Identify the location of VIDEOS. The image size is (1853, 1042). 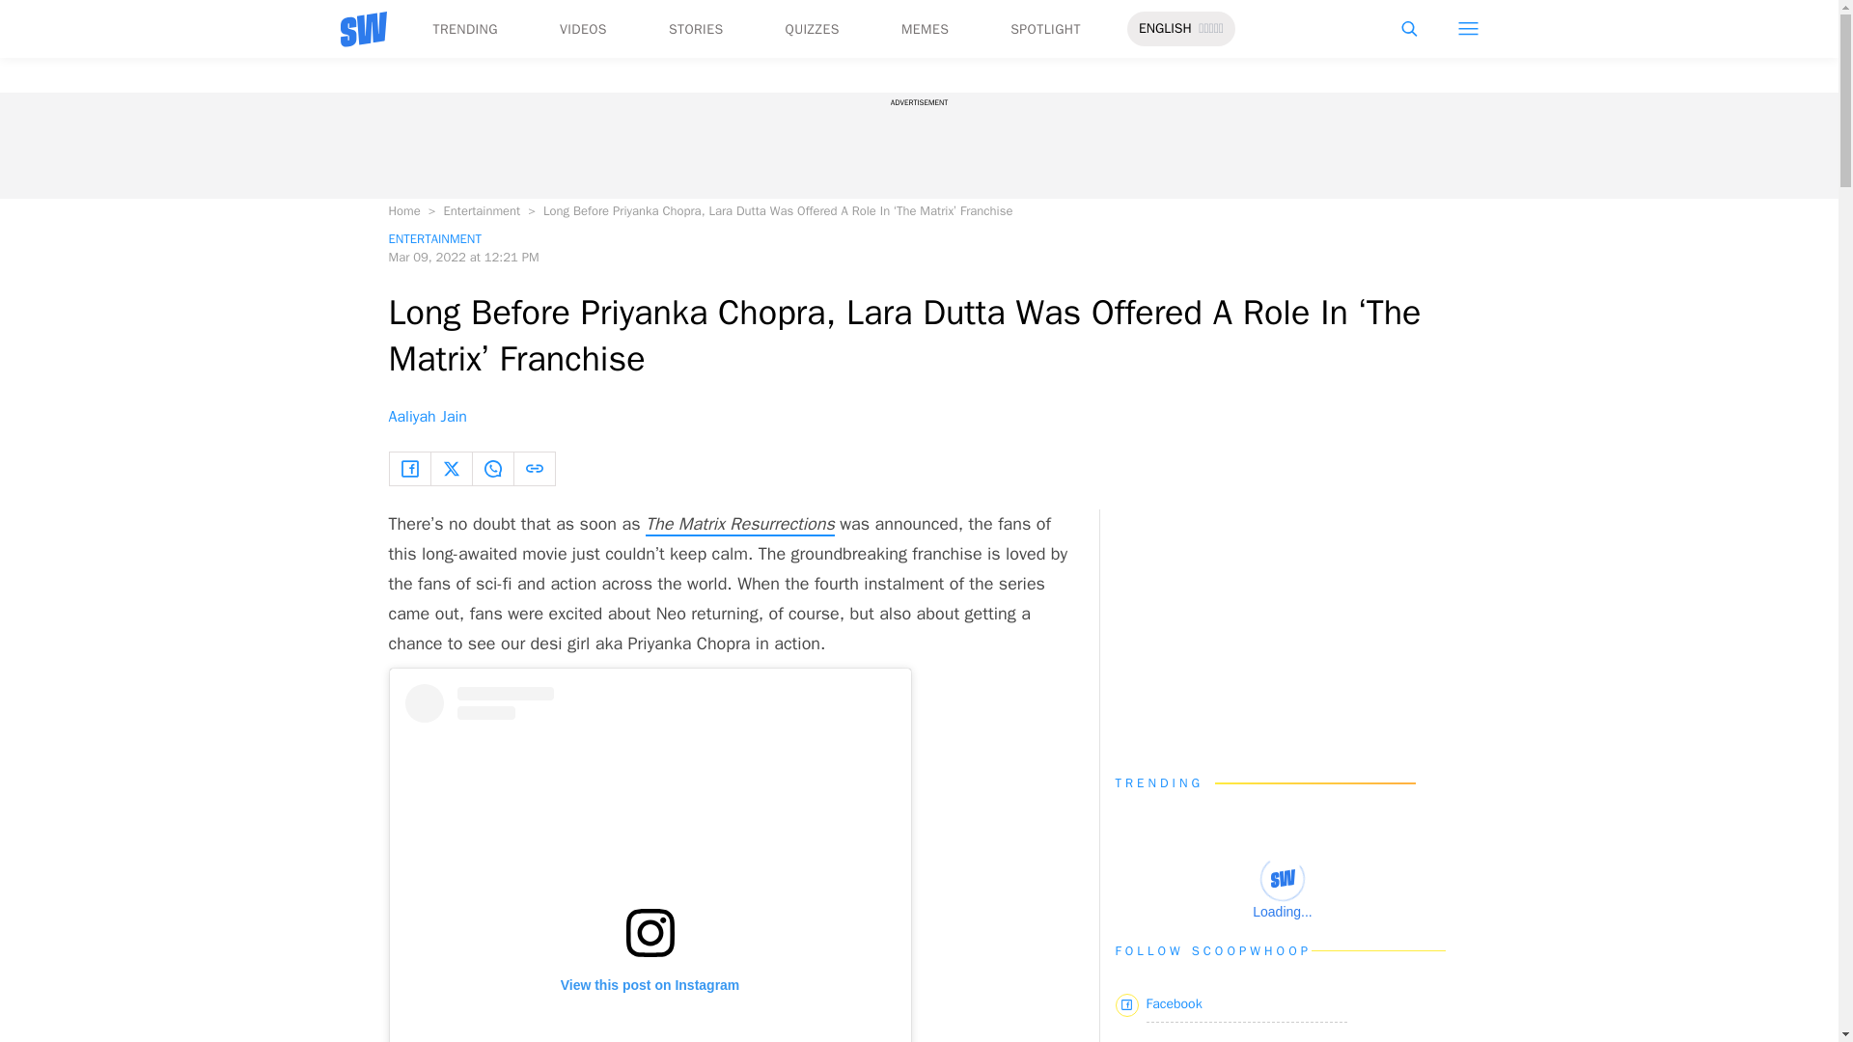
(583, 29).